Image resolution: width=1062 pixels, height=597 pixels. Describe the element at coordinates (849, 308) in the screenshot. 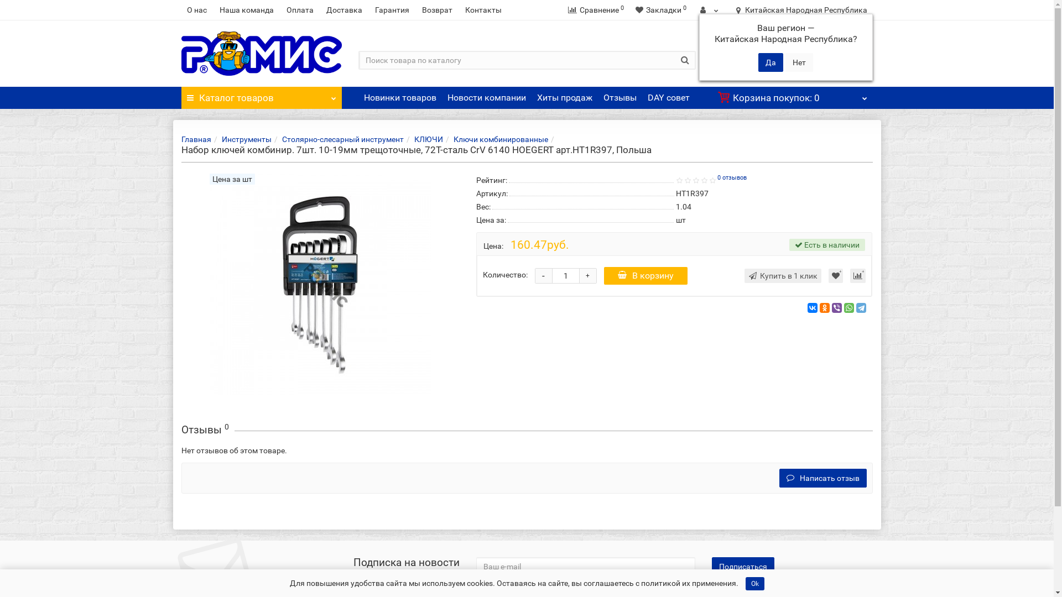

I see `WhatsApp` at that location.